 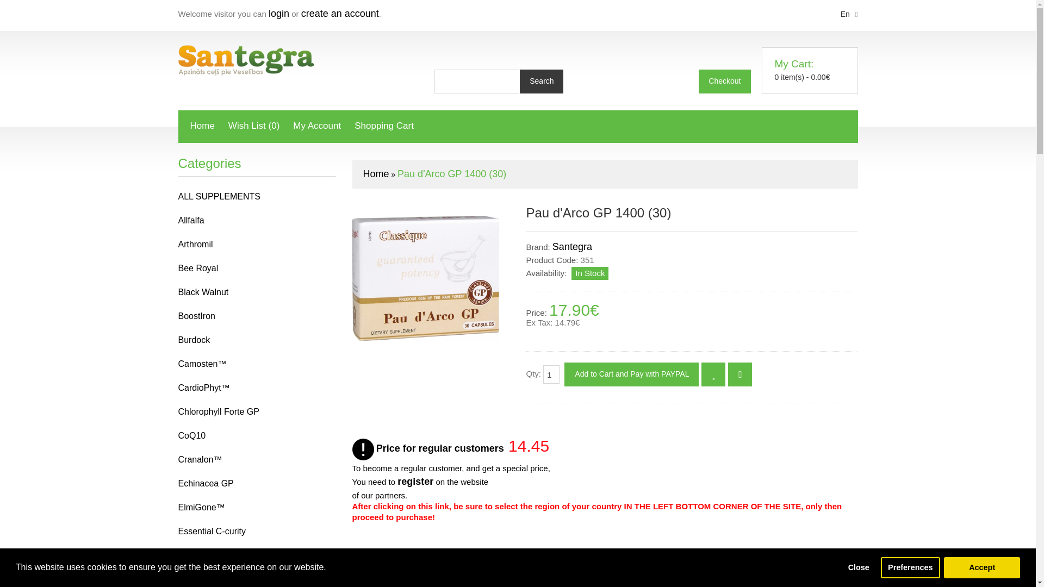 What do you see at coordinates (278, 13) in the screenshot?
I see `login` at bounding box center [278, 13].